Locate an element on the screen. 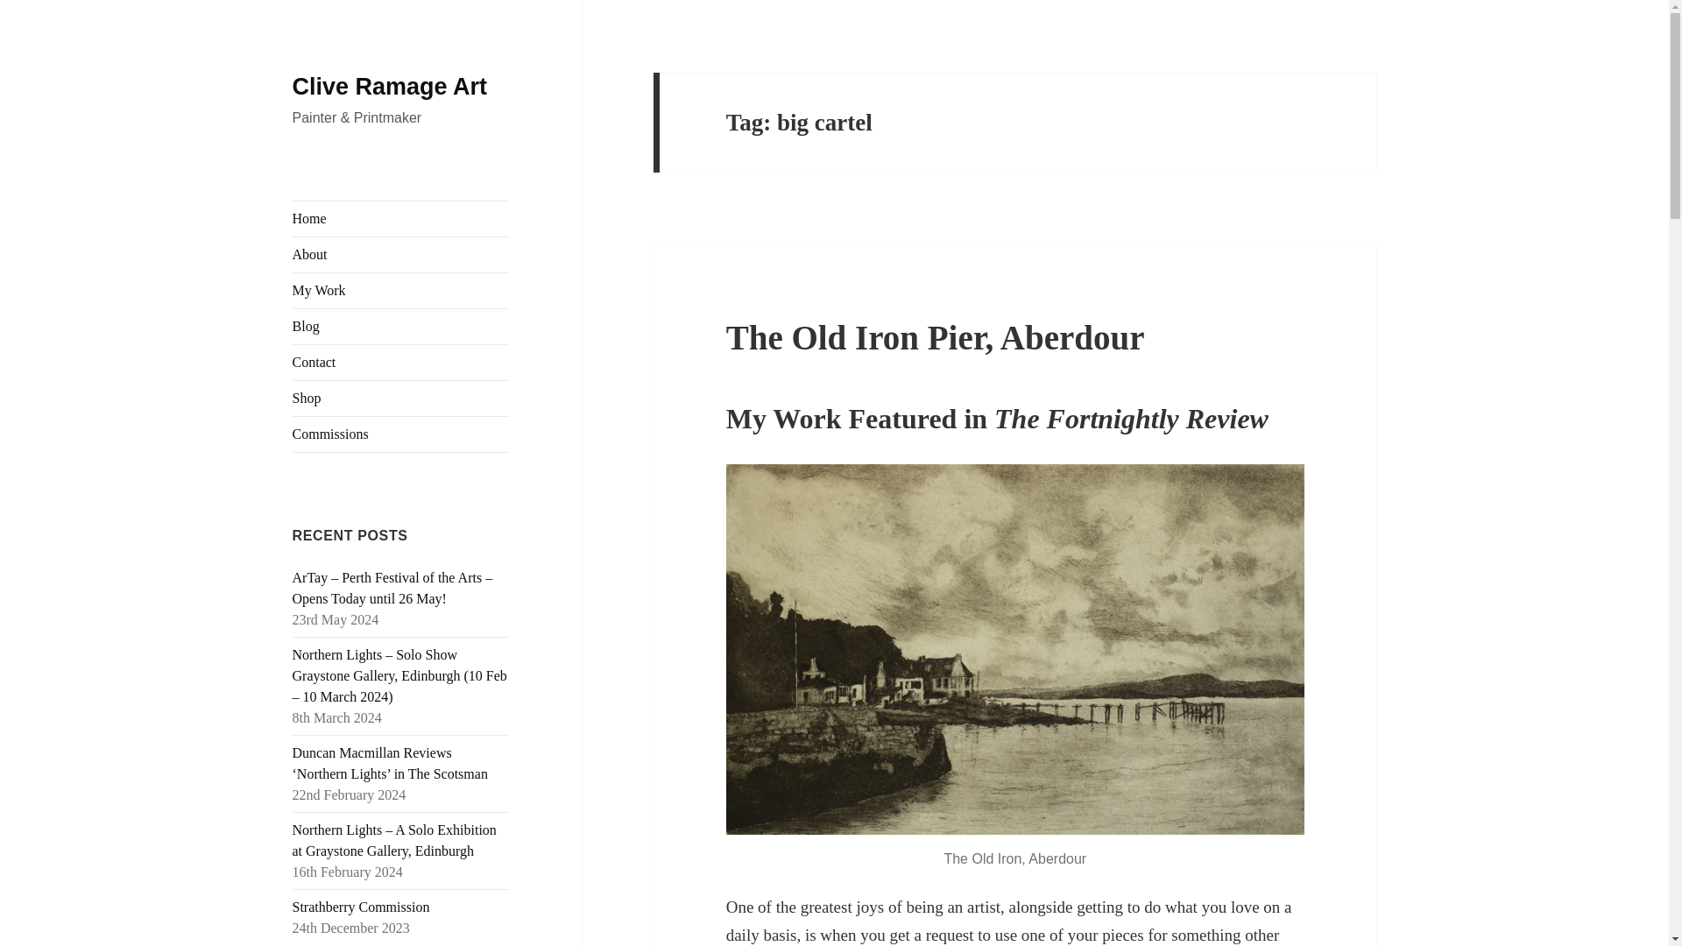 The height and width of the screenshot is (946, 1682). Clive Ramage Art is located at coordinates (390, 87).